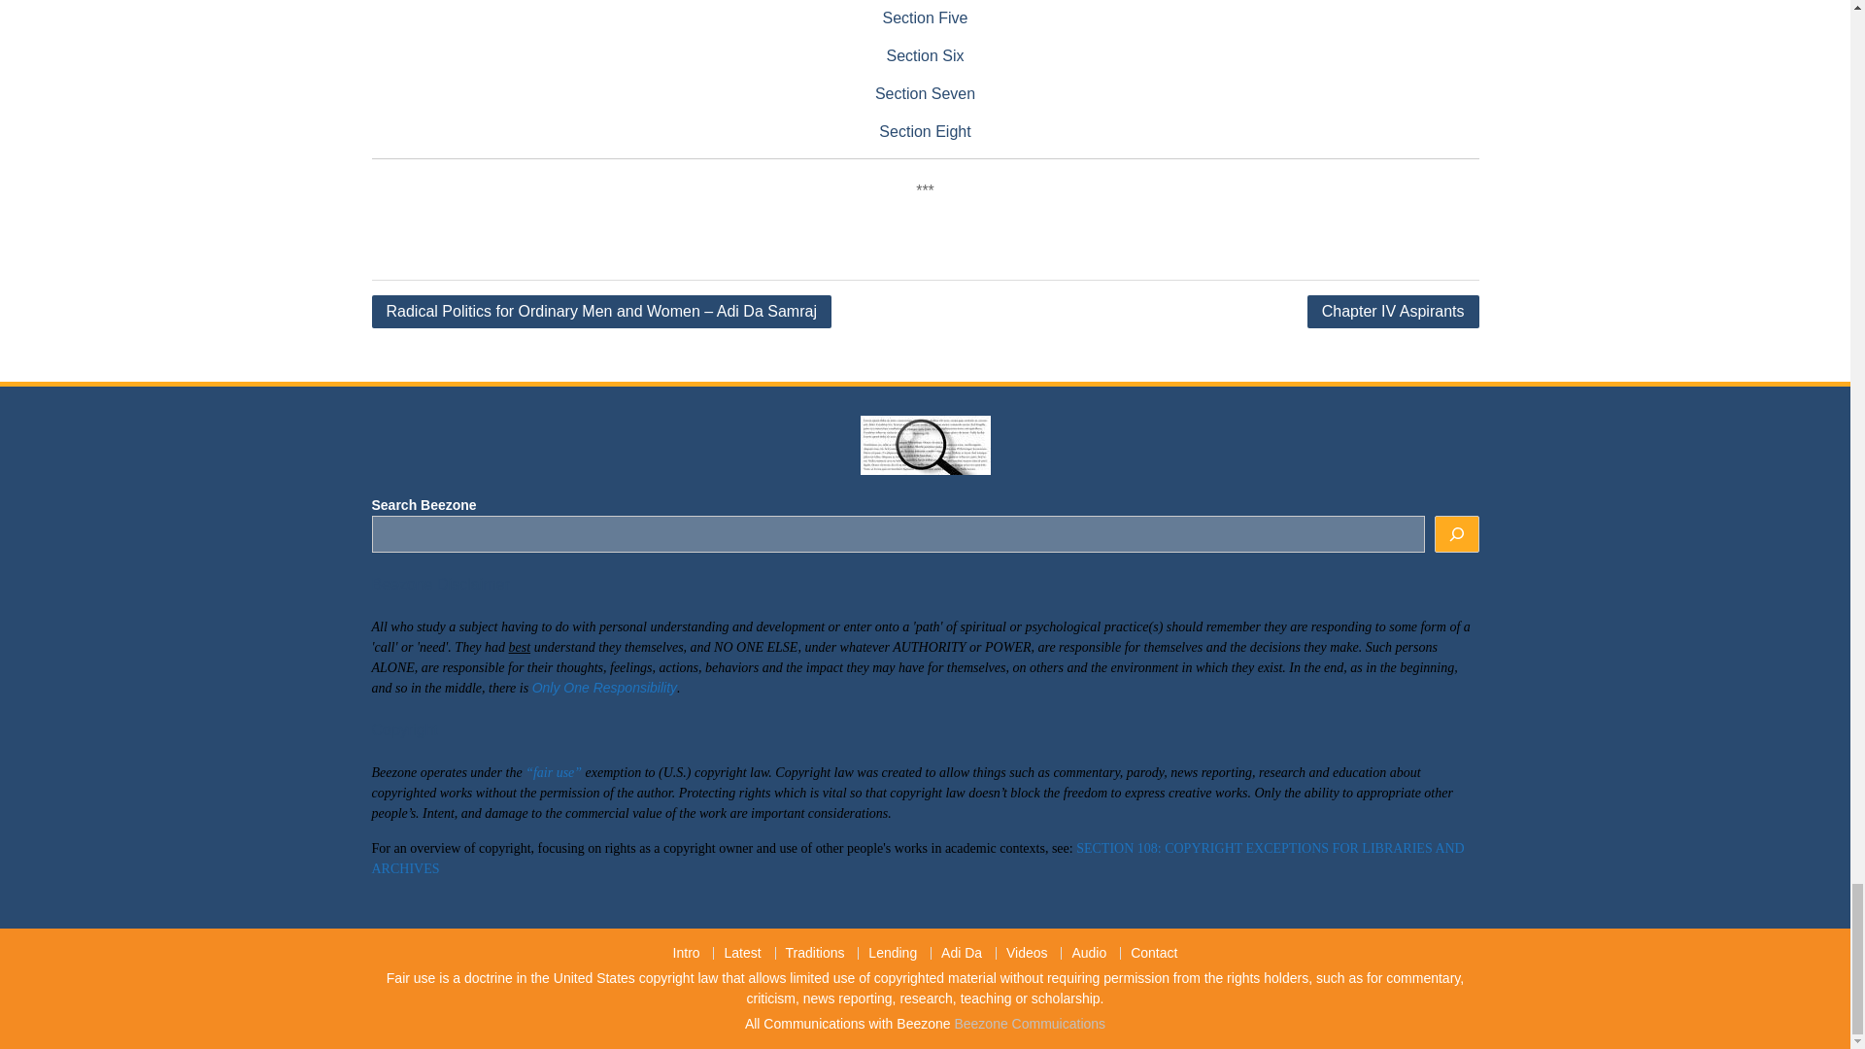 The image size is (1865, 1049). What do you see at coordinates (1153, 954) in the screenshot?
I see `Contact` at bounding box center [1153, 954].